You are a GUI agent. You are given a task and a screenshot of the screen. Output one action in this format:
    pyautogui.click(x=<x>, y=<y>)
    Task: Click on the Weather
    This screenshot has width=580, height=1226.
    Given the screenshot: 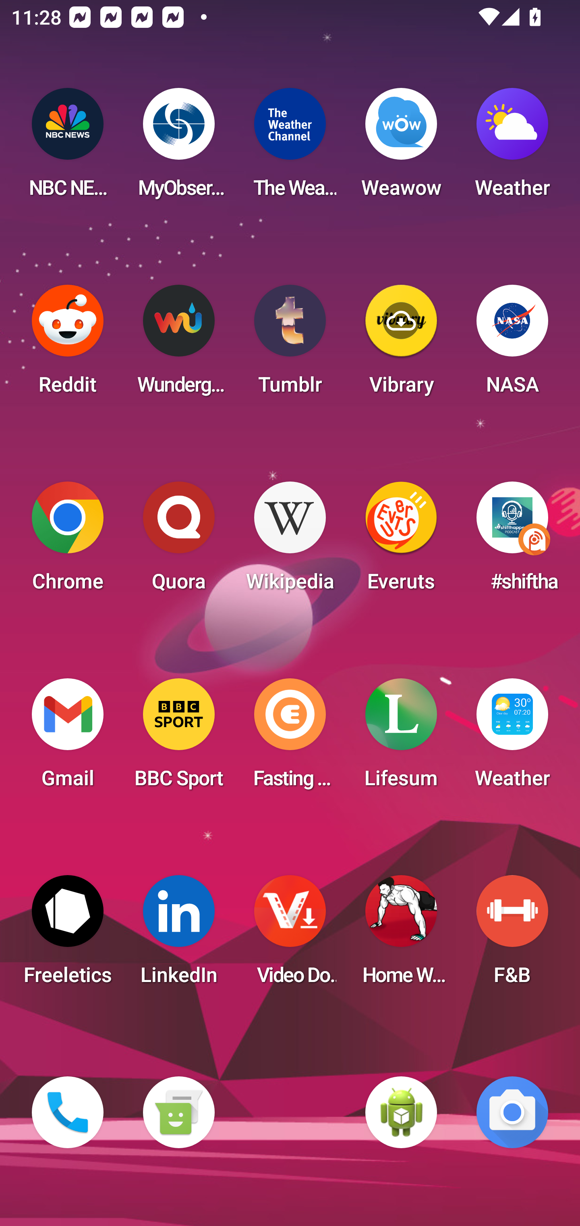 What is the action you would take?
    pyautogui.click(x=512, y=738)
    